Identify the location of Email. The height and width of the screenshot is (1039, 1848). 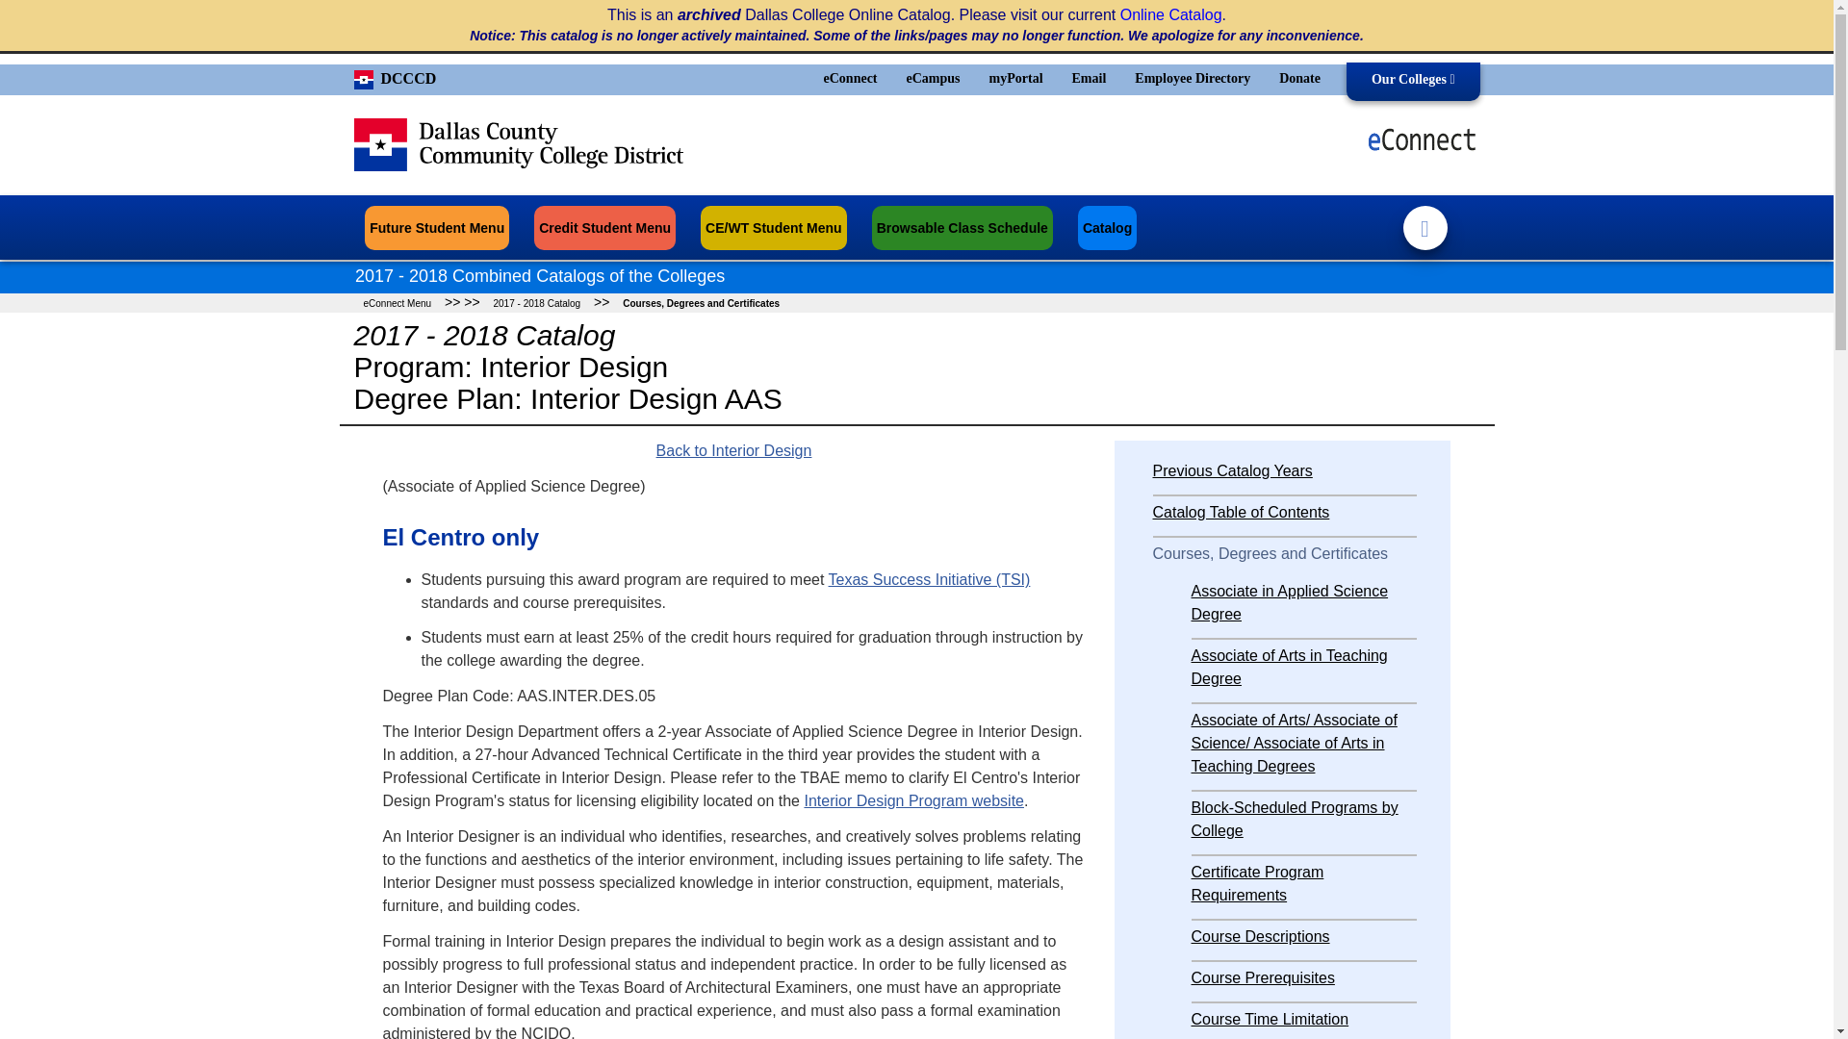
(1090, 78).